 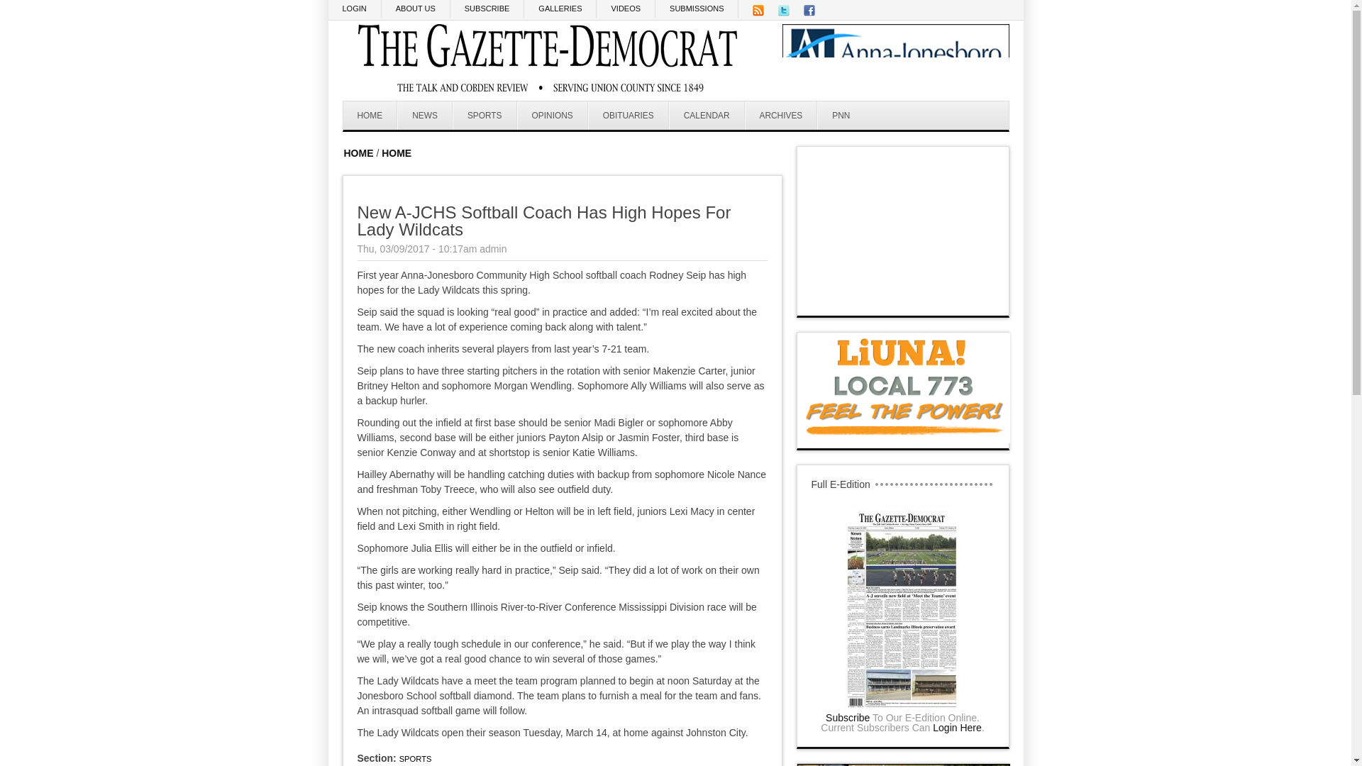 I want to click on PNN, so click(x=840, y=115).